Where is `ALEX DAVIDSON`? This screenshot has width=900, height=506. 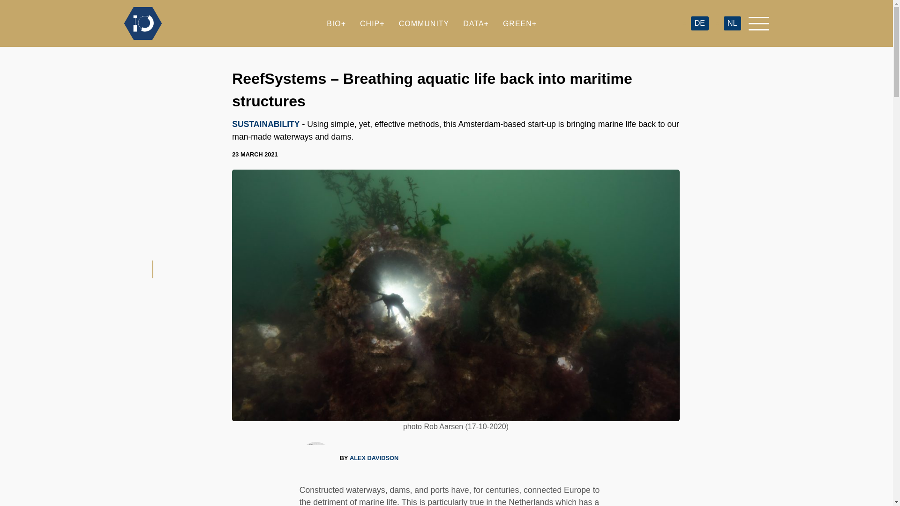 ALEX DAVIDSON is located at coordinates (374, 458).